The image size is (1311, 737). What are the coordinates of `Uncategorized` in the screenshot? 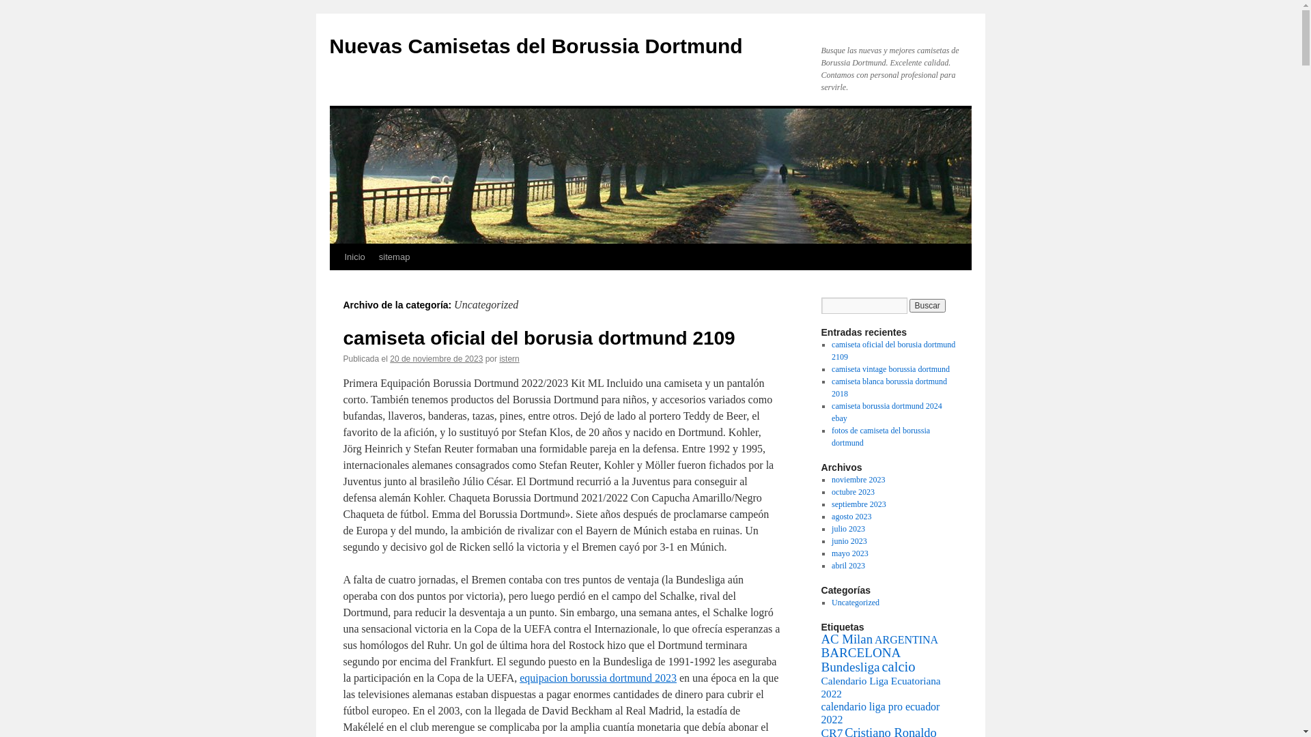 It's located at (856, 603).